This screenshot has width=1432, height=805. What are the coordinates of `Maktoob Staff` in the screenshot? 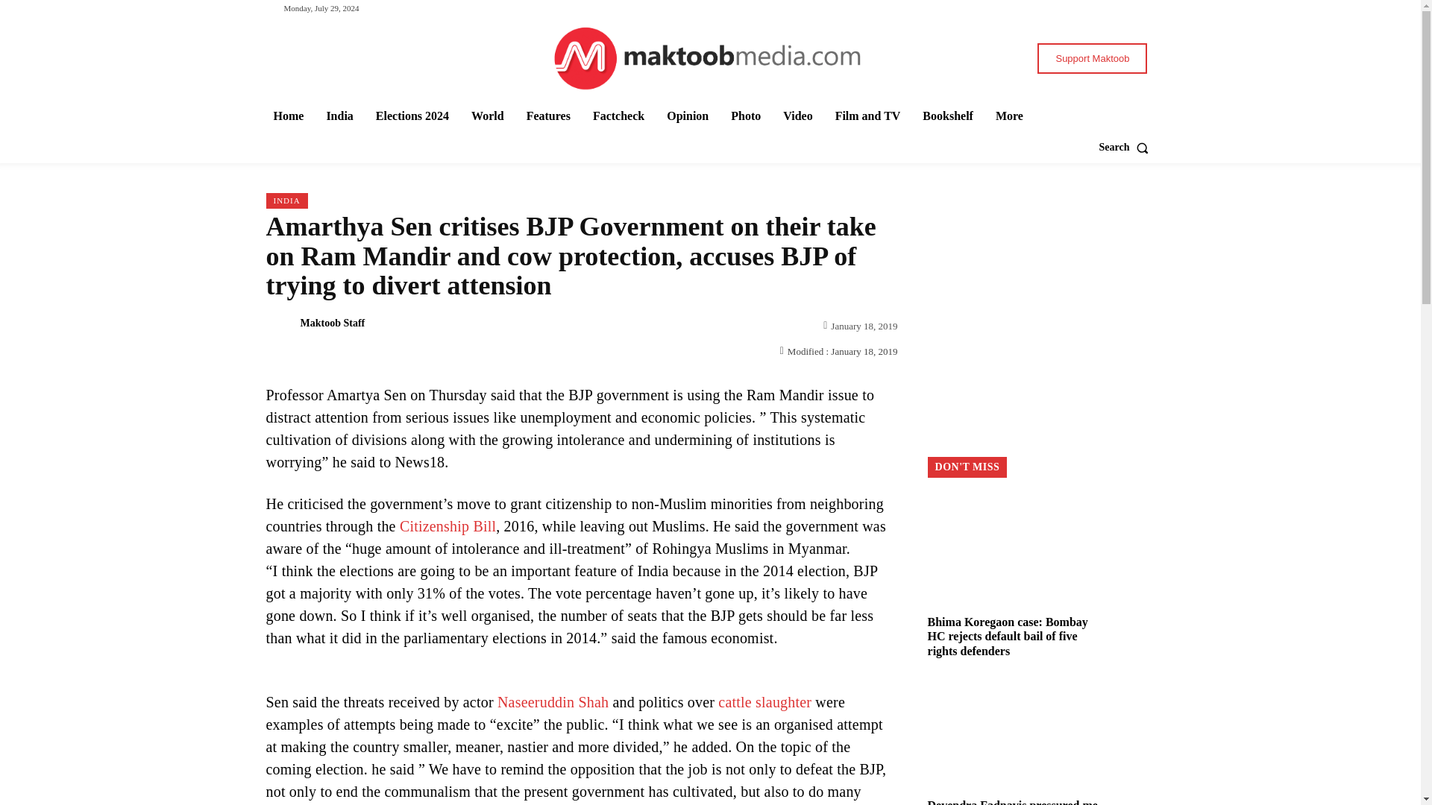 It's located at (278, 323).